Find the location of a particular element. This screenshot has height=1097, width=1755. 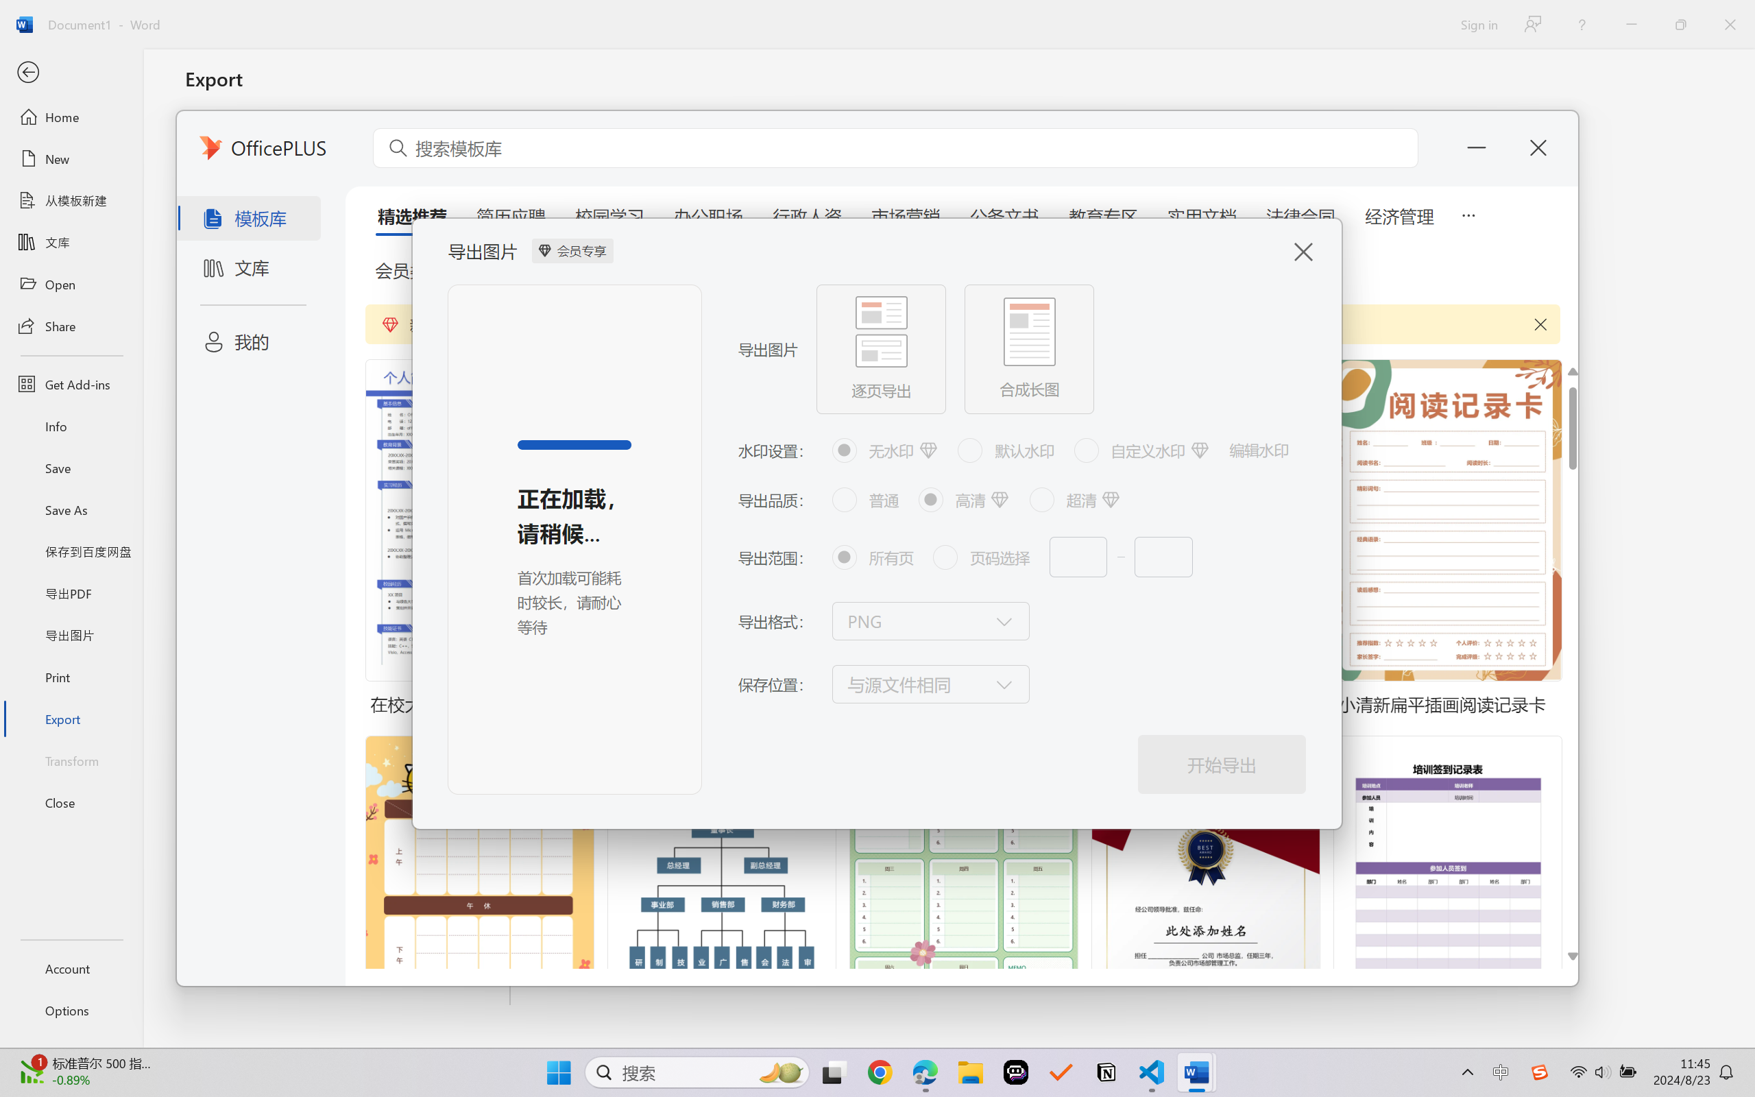

Create your Google Account is located at coordinates (539, 15).